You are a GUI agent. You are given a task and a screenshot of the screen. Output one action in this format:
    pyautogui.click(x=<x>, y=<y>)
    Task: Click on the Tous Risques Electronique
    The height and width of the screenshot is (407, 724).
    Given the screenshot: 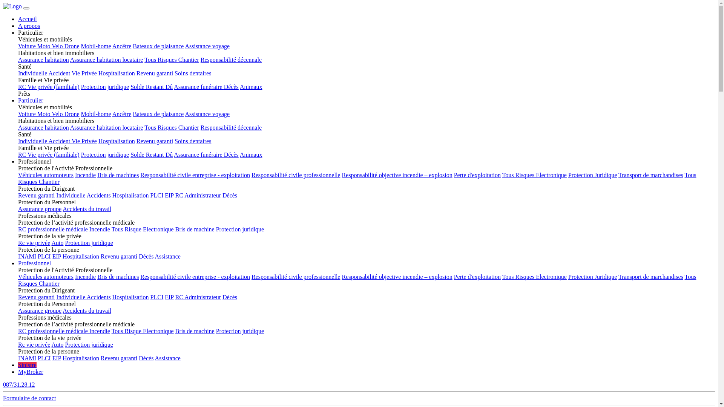 What is the action you would take?
    pyautogui.click(x=535, y=277)
    